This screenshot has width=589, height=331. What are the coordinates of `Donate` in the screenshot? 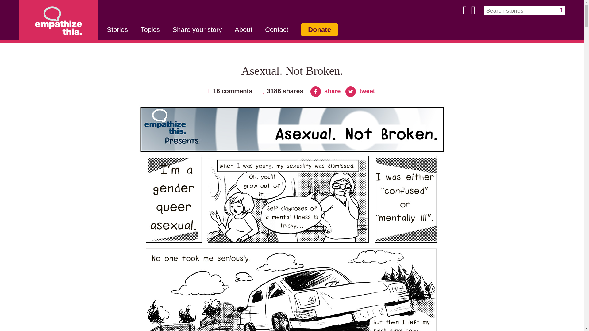 It's located at (320, 29).